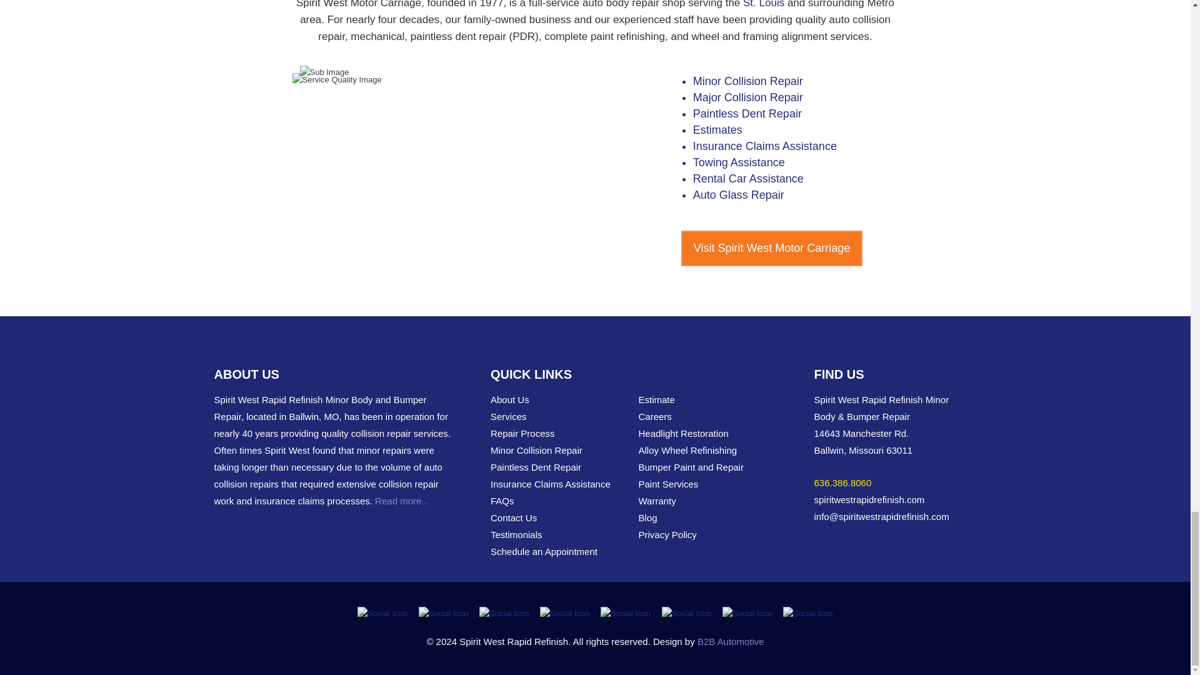 This screenshot has width=1200, height=675. I want to click on About Spirit West Rapid Refinish, so click(401, 501).